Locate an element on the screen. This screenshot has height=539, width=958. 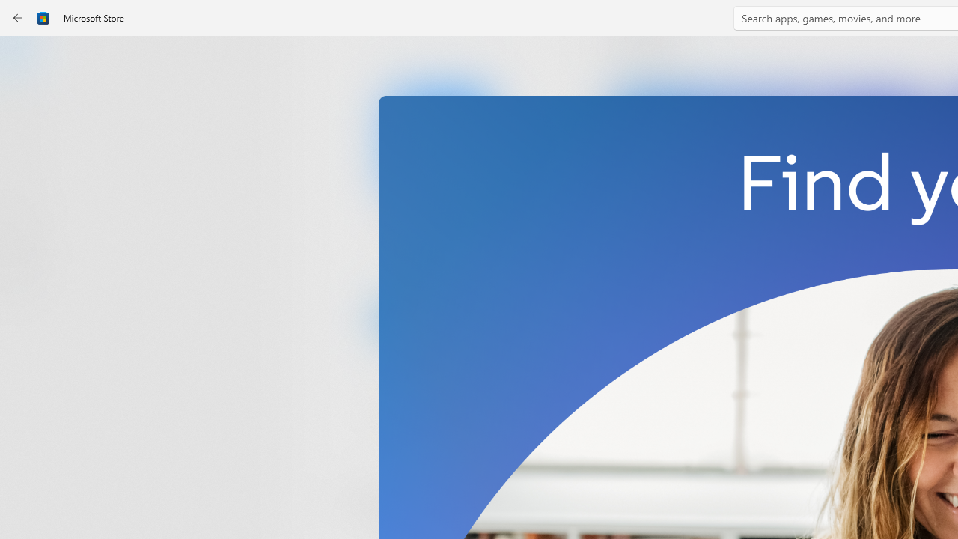
LinkedIn is located at coordinates (439, 249).